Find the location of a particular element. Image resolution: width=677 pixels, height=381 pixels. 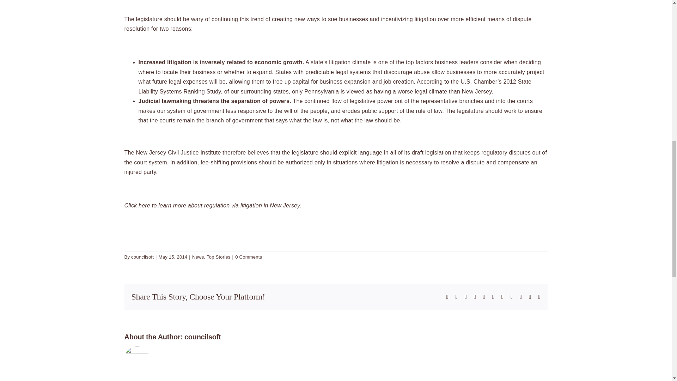

Vk is located at coordinates (521, 297).